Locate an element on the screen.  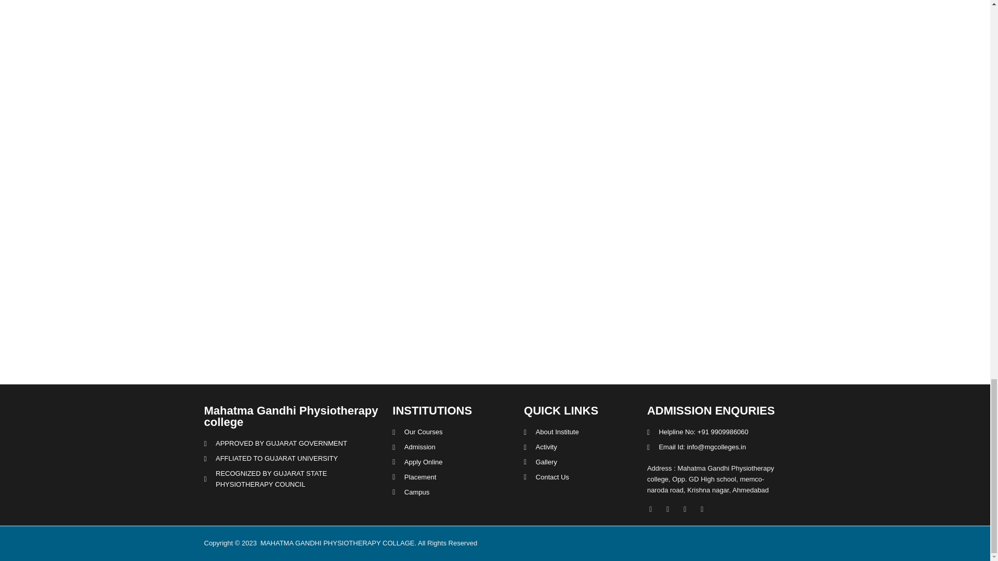
Campus is located at coordinates (453, 492).